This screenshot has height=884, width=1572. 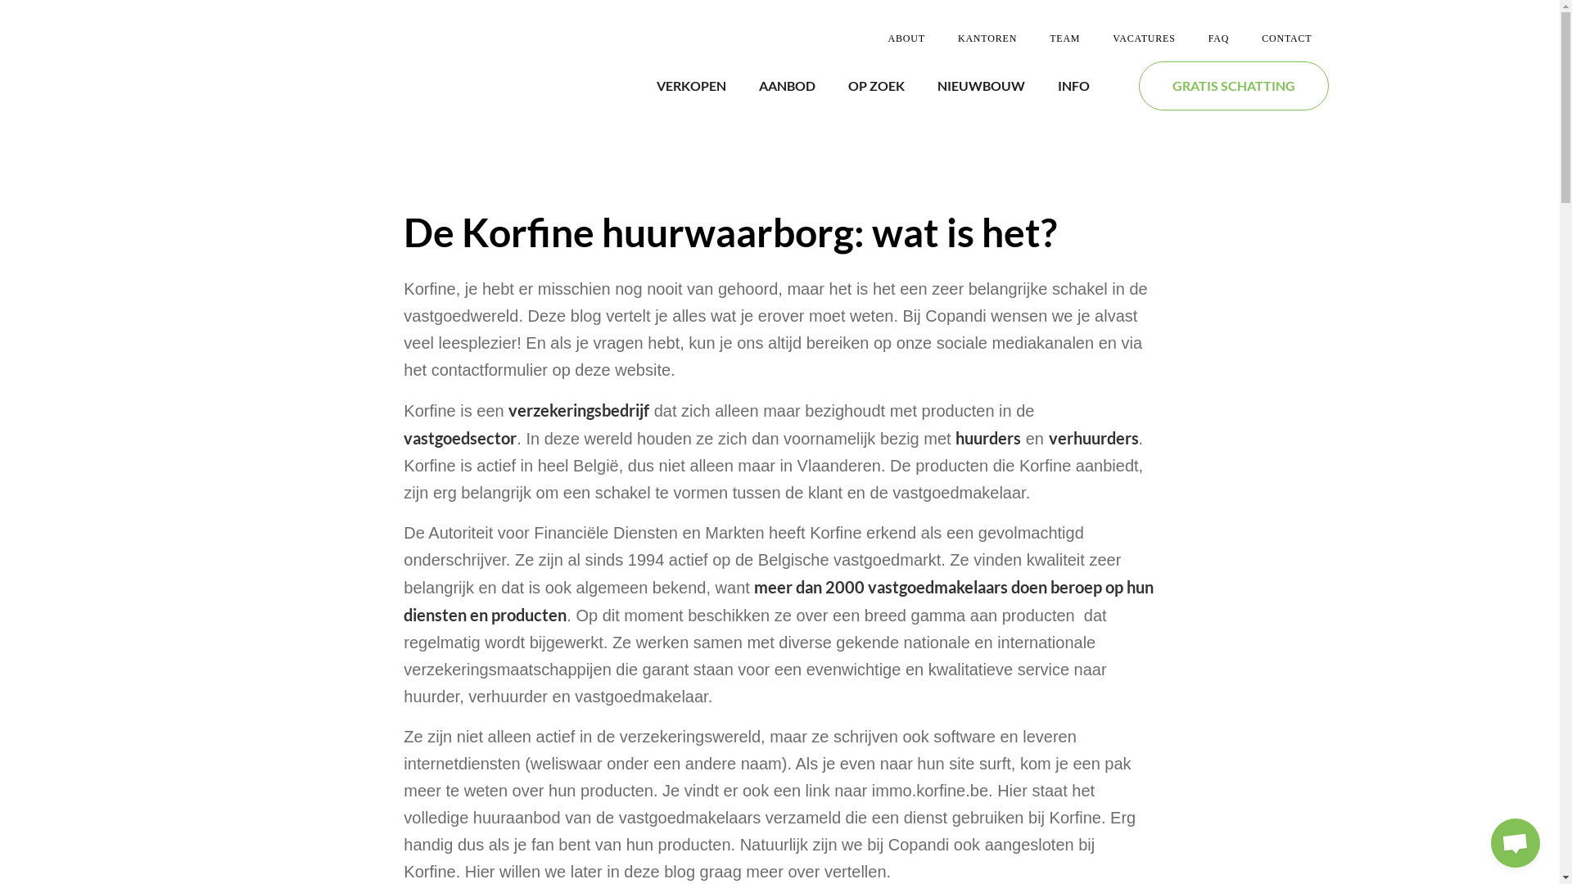 I want to click on ABOUT, so click(x=907, y=39).